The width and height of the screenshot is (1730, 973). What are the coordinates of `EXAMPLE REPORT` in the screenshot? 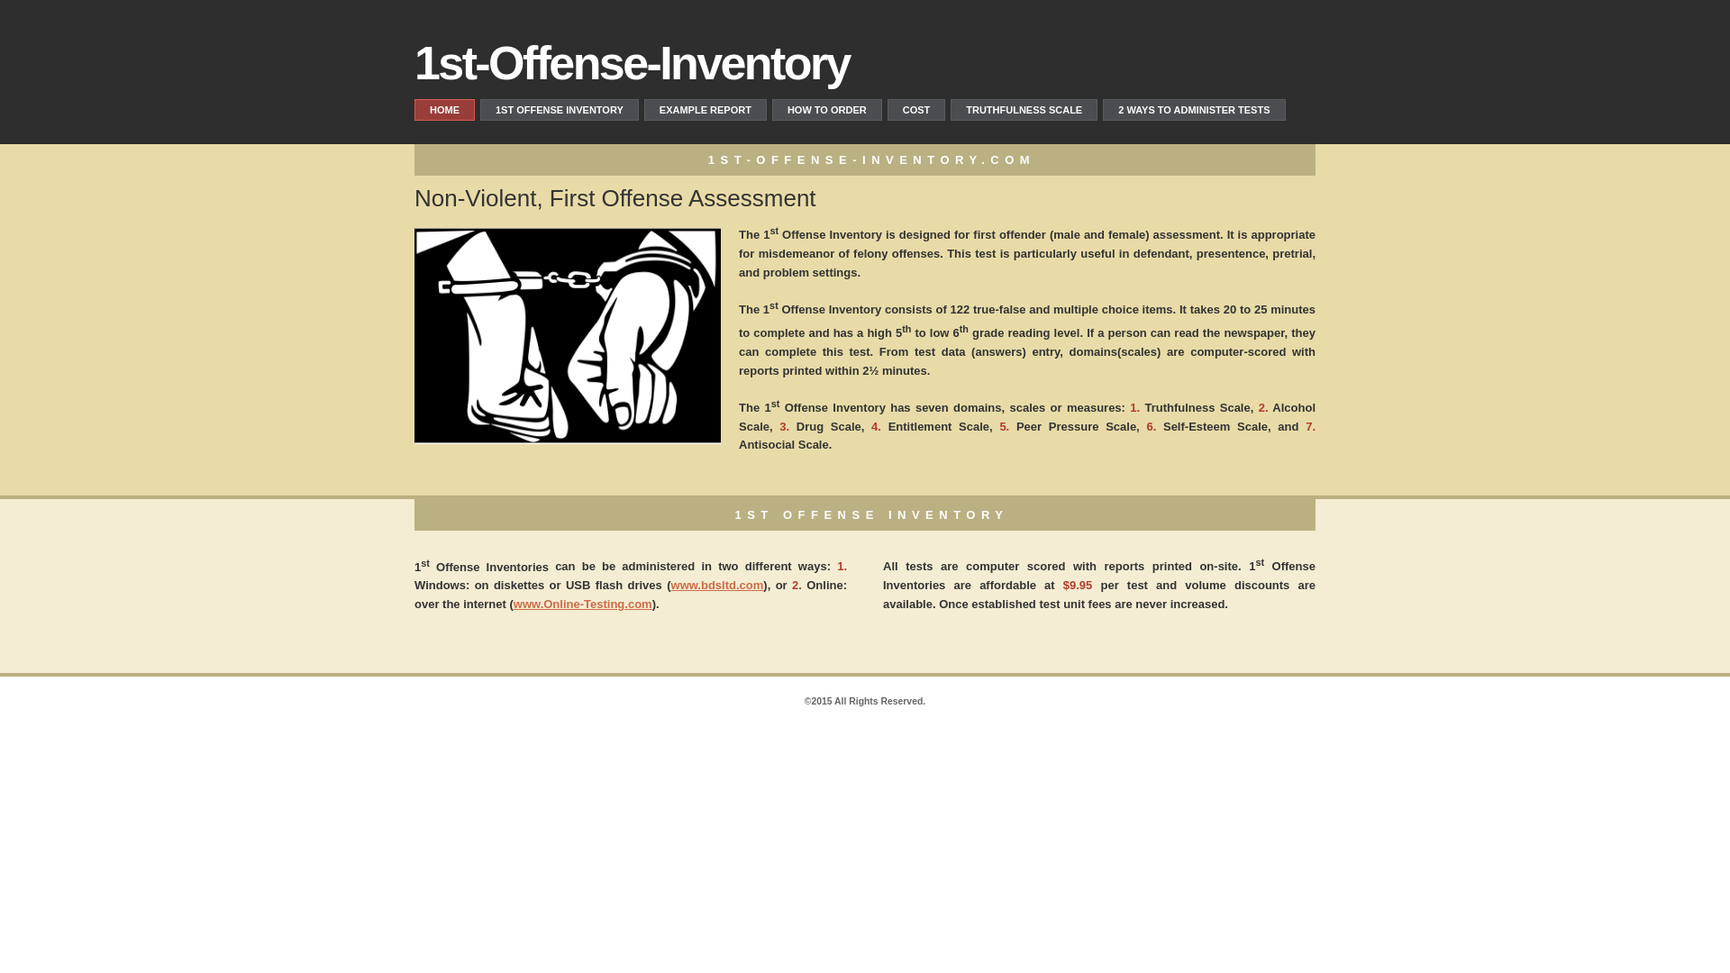 It's located at (706, 110).